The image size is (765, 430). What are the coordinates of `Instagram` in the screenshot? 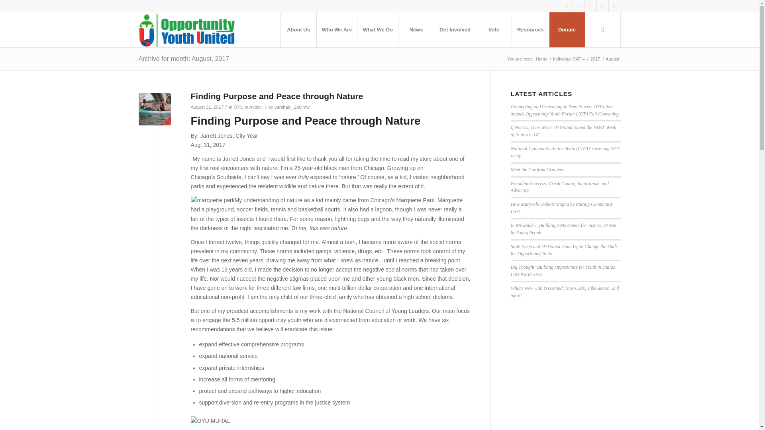 It's located at (602, 6).